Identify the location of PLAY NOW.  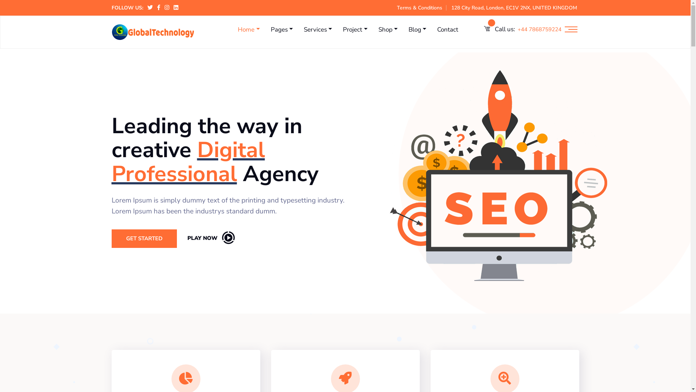
(211, 238).